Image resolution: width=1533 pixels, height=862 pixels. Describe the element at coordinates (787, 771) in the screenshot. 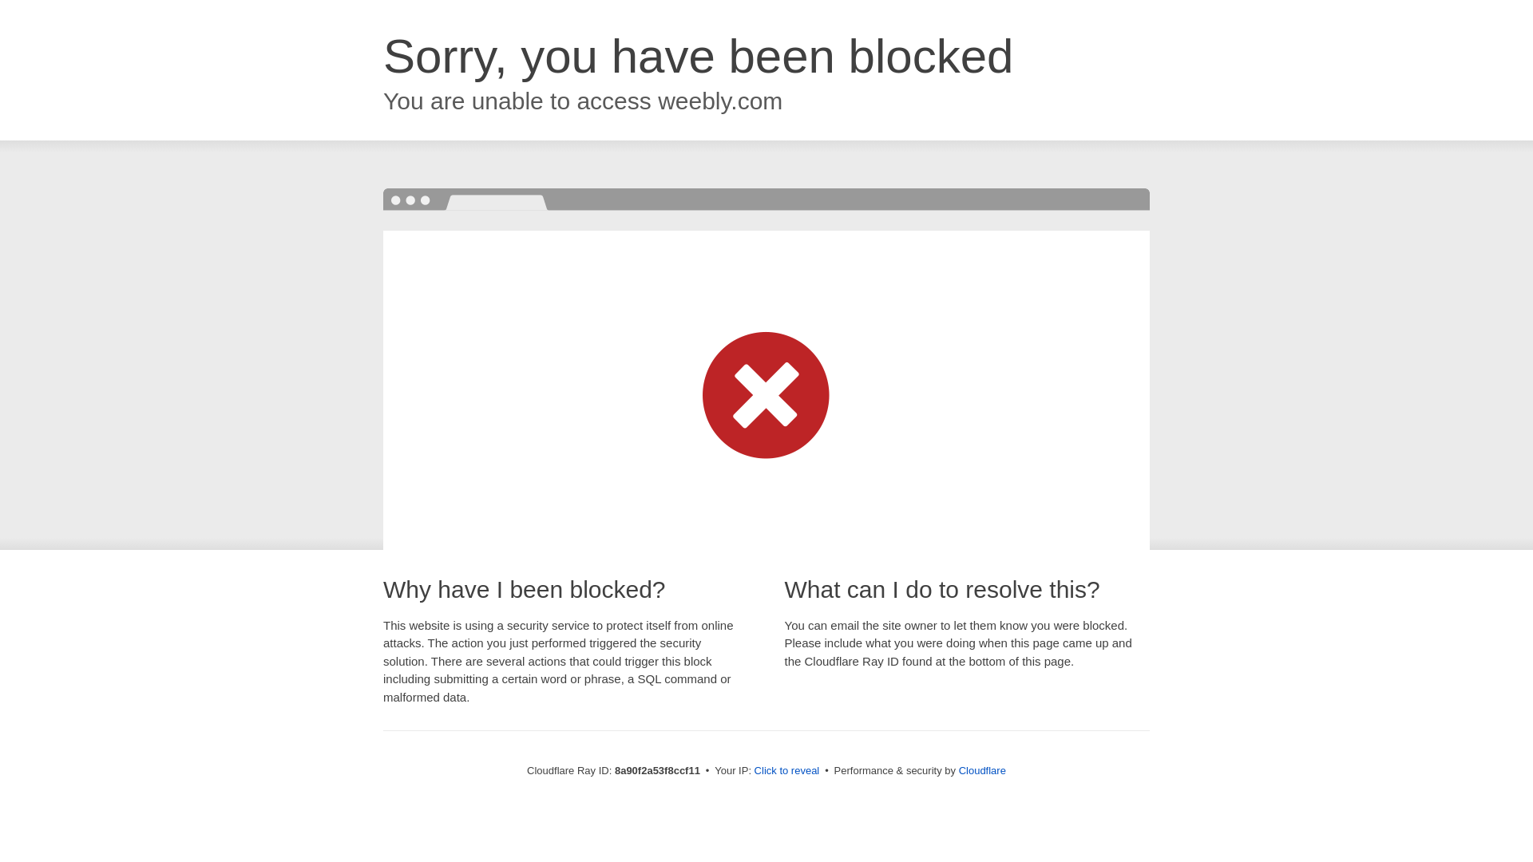

I see `Click to reveal` at that location.